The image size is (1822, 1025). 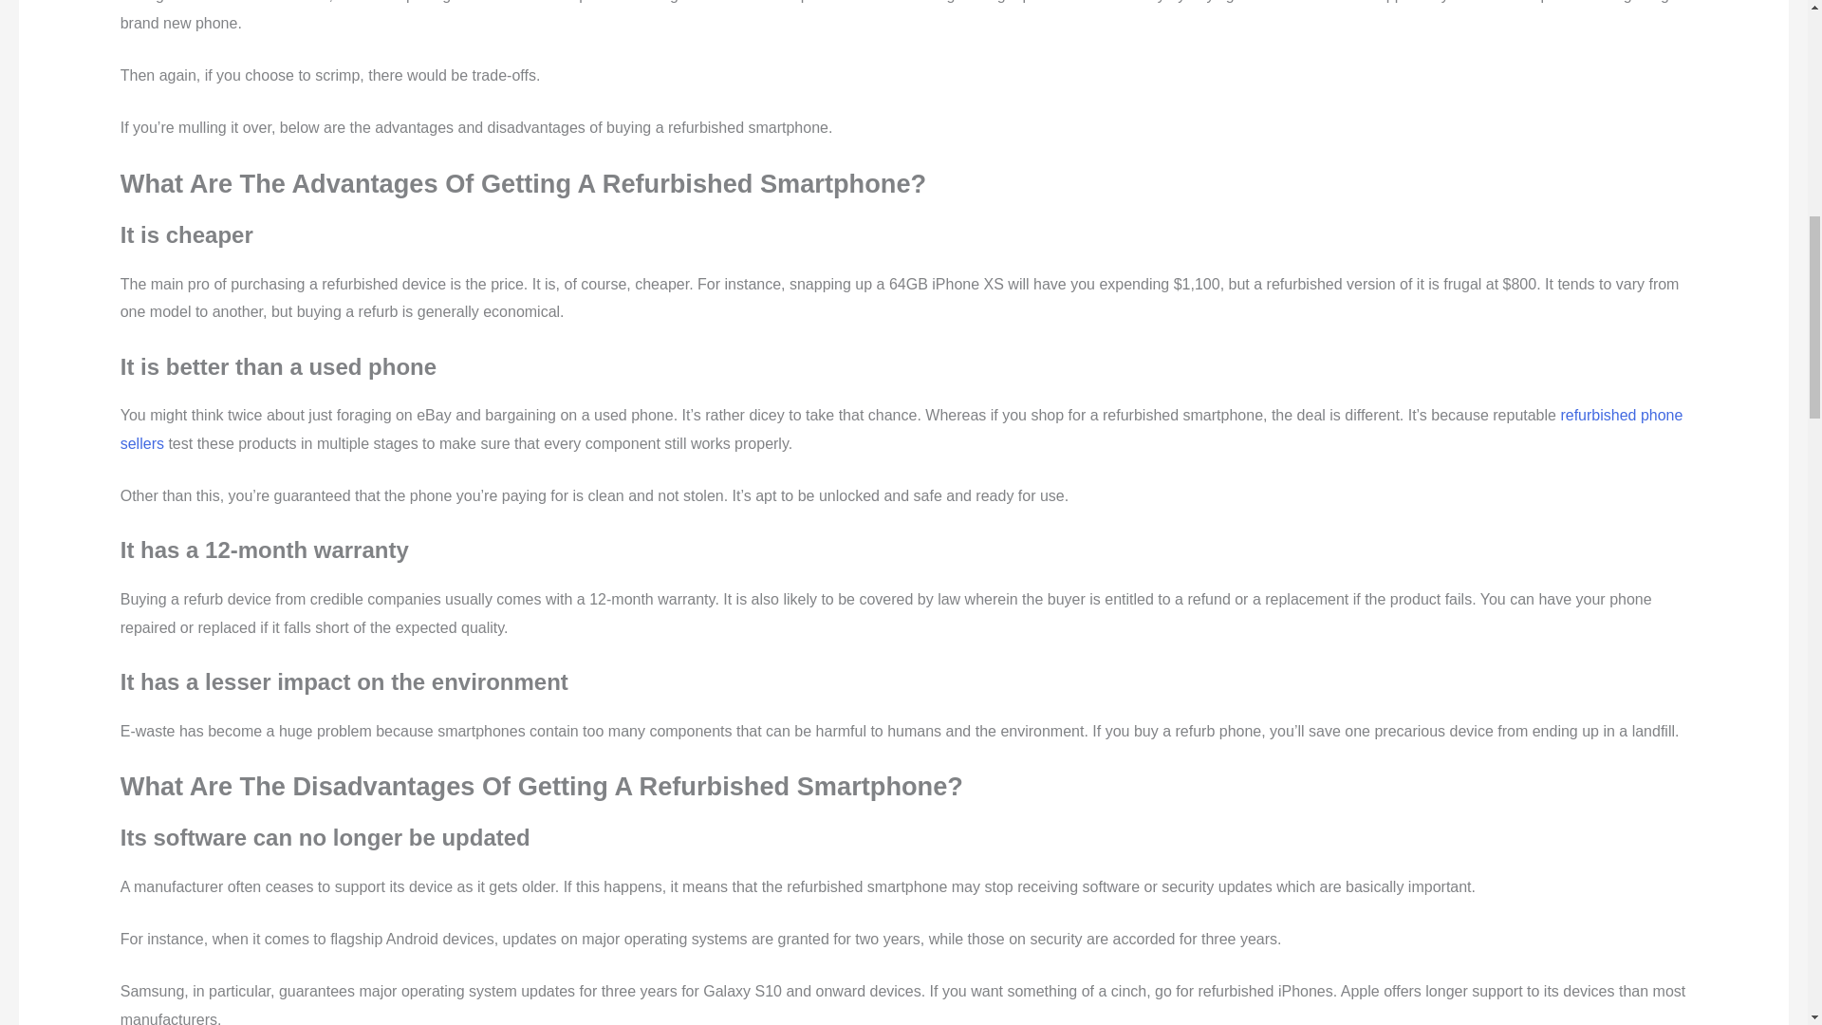 I want to click on refurbished phone sellers, so click(x=902, y=429).